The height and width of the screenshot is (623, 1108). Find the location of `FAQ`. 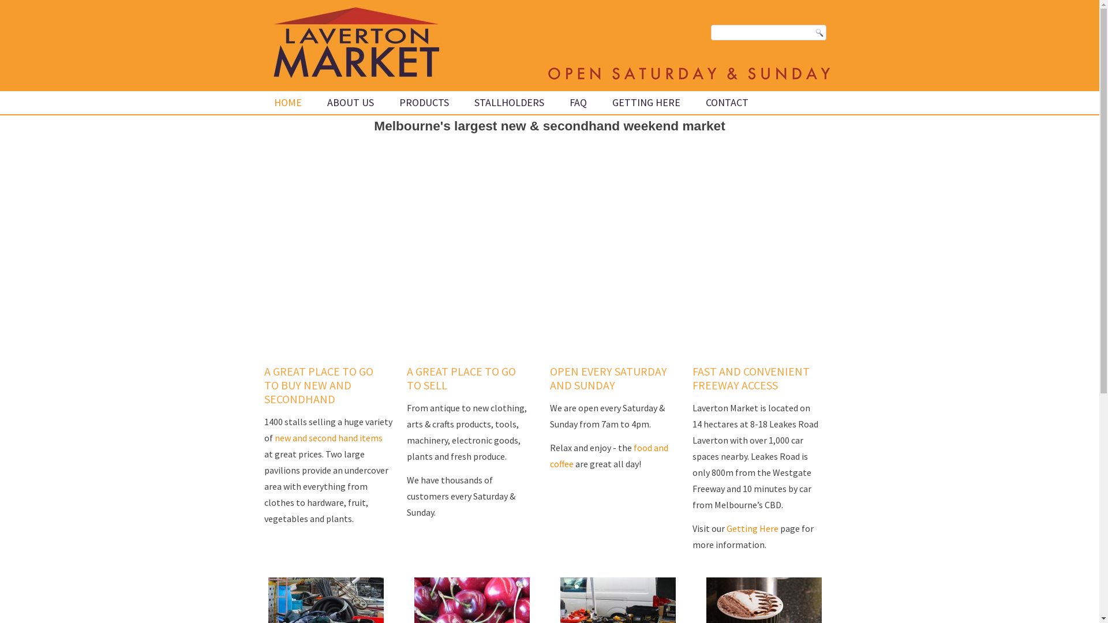

FAQ is located at coordinates (578, 103).